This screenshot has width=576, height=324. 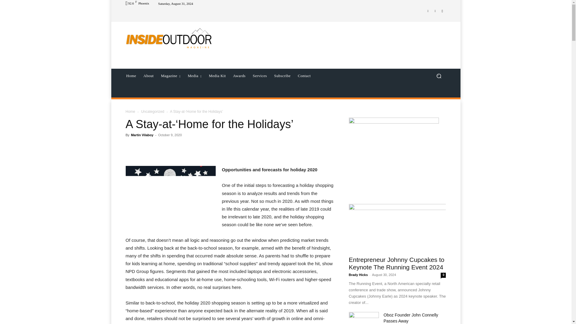 I want to click on Twitter, so click(x=435, y=10).